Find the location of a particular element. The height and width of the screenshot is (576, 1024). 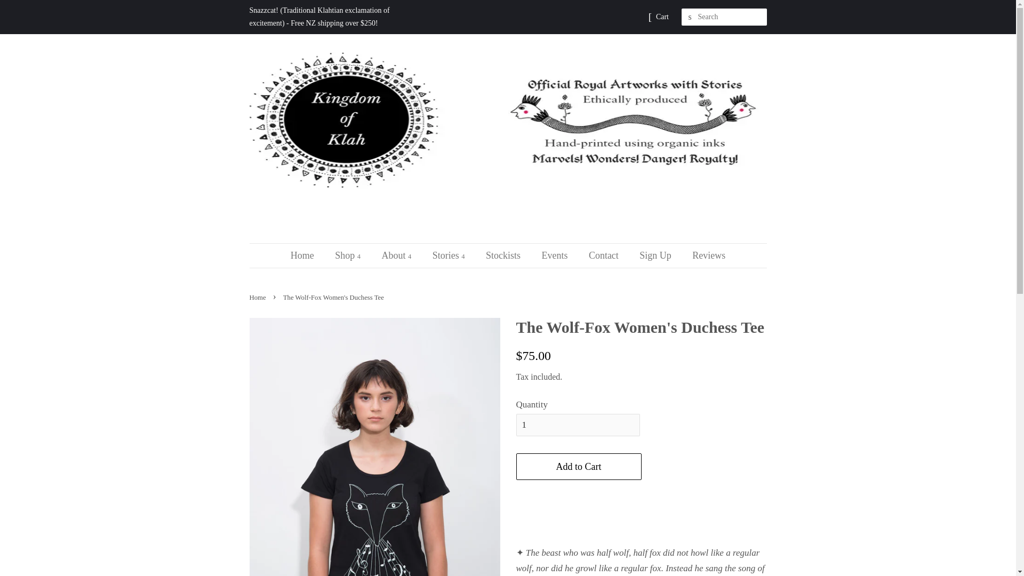

Stories is located at coordinates (450, 255).